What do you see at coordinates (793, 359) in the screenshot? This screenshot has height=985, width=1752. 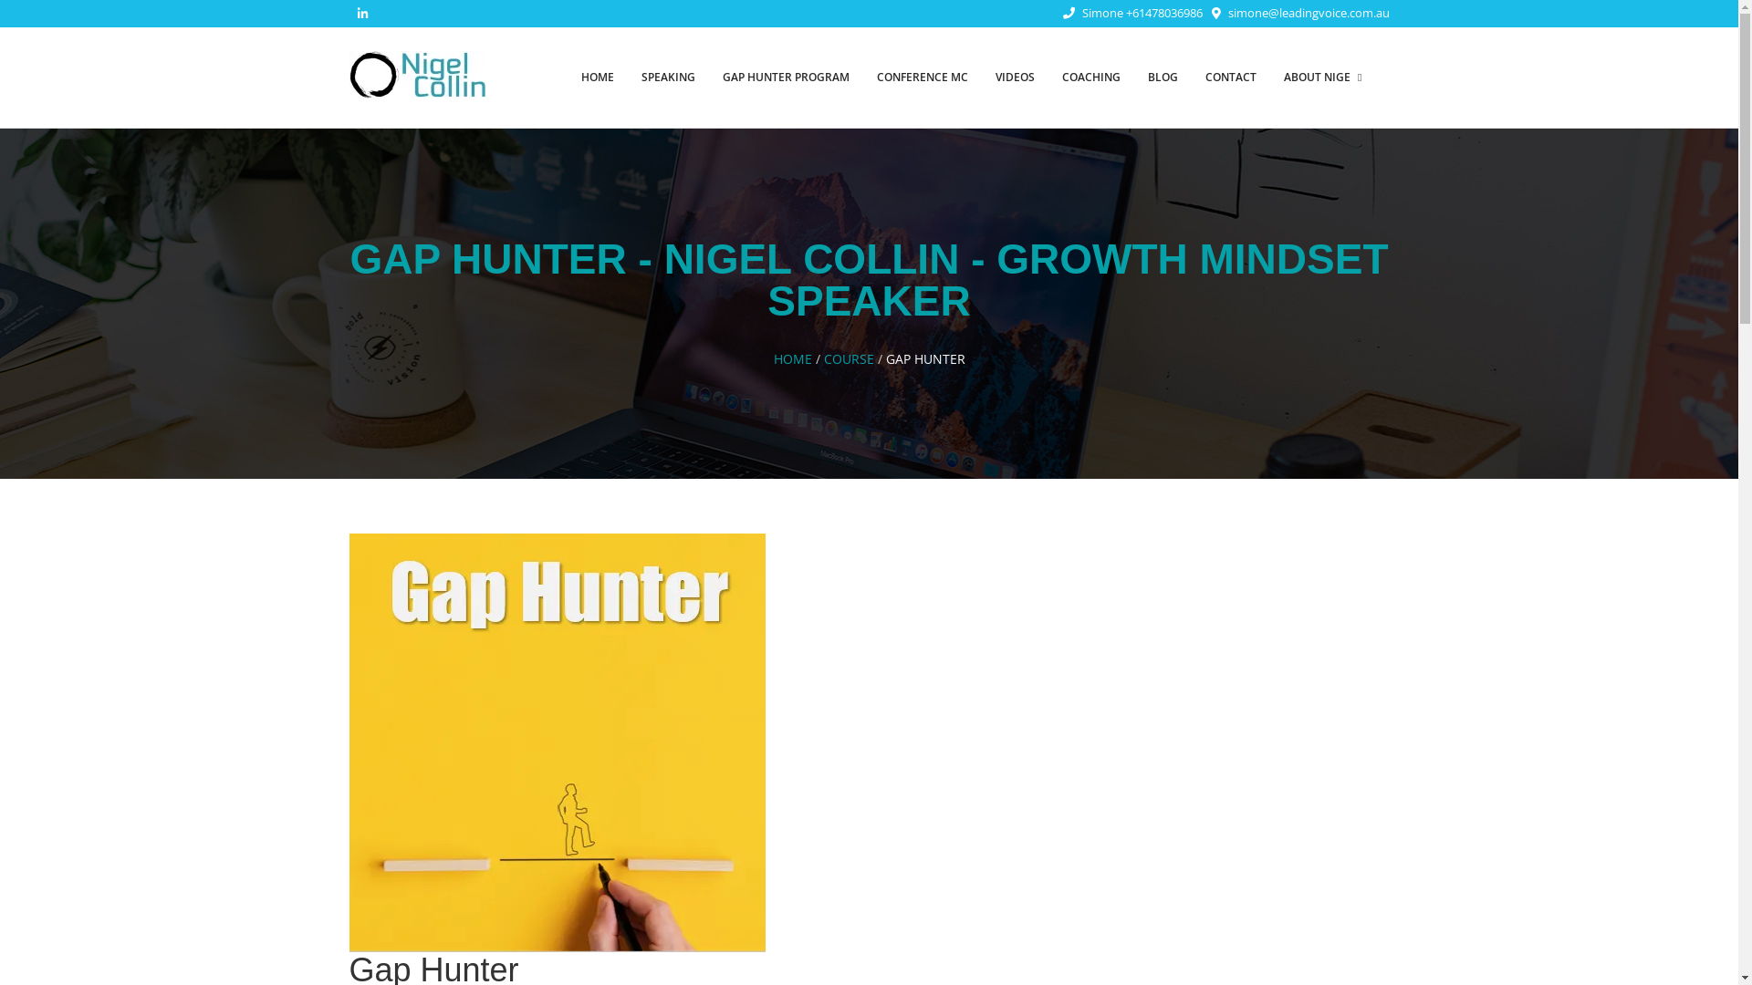 I see `HOME` at bounding box center [793, 359].